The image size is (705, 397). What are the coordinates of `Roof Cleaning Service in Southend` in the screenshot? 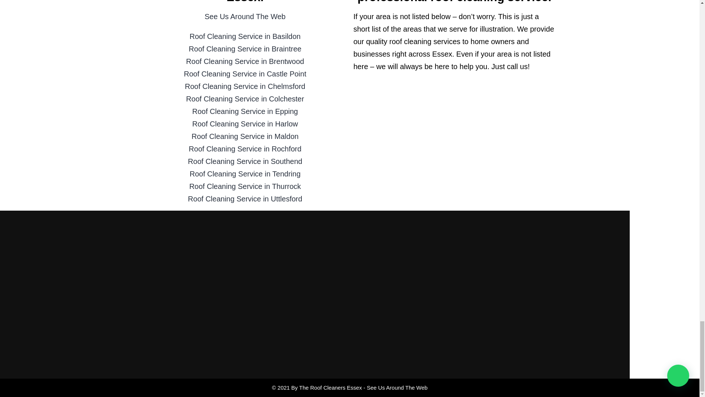 It's located at (245, 161).